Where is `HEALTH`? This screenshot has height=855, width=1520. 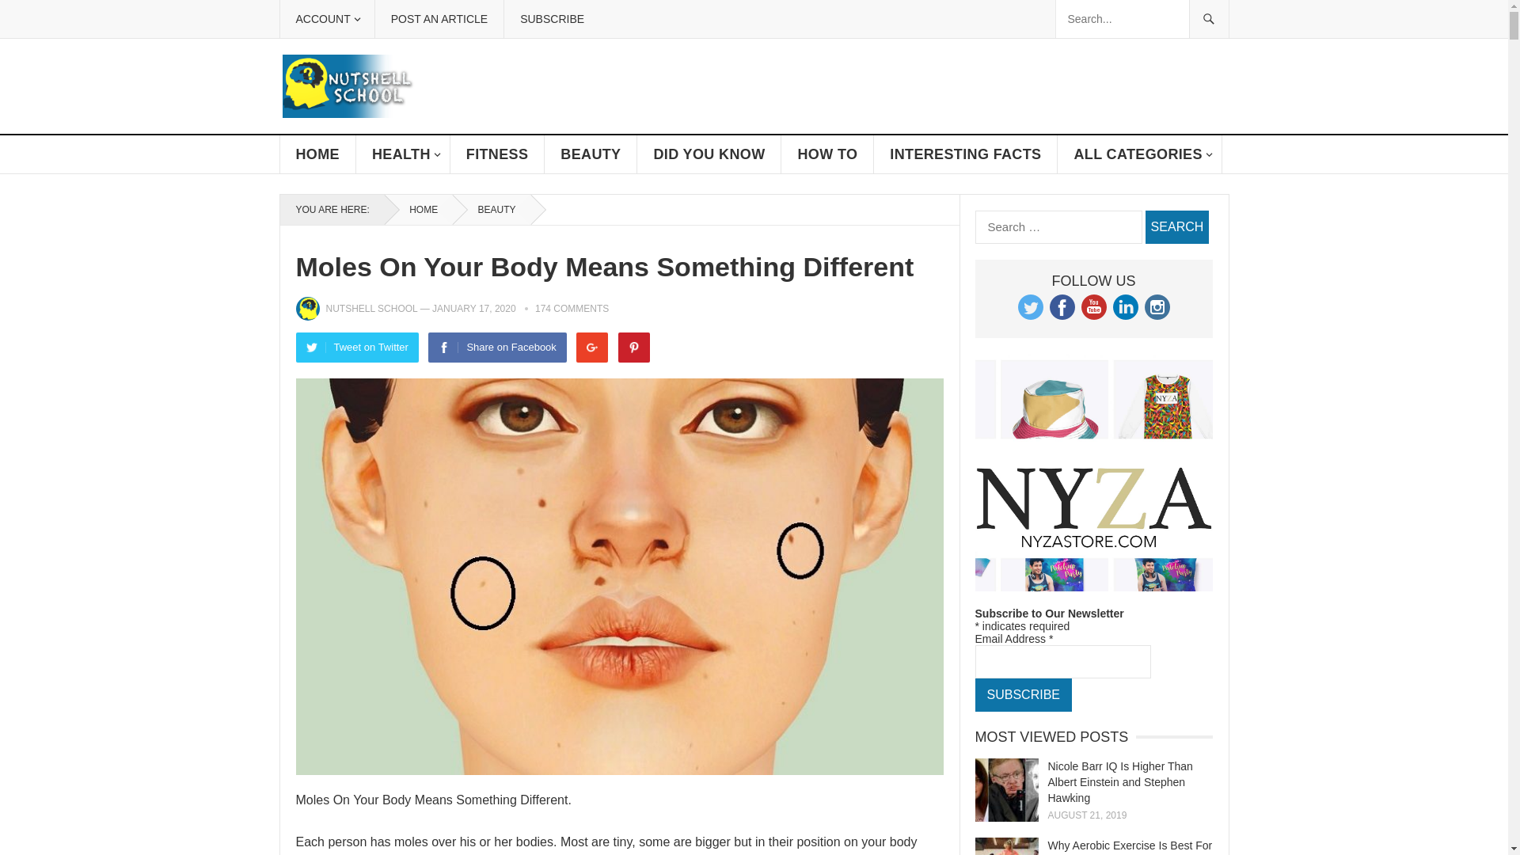
HEALTH is located at coordinates (402, 154).